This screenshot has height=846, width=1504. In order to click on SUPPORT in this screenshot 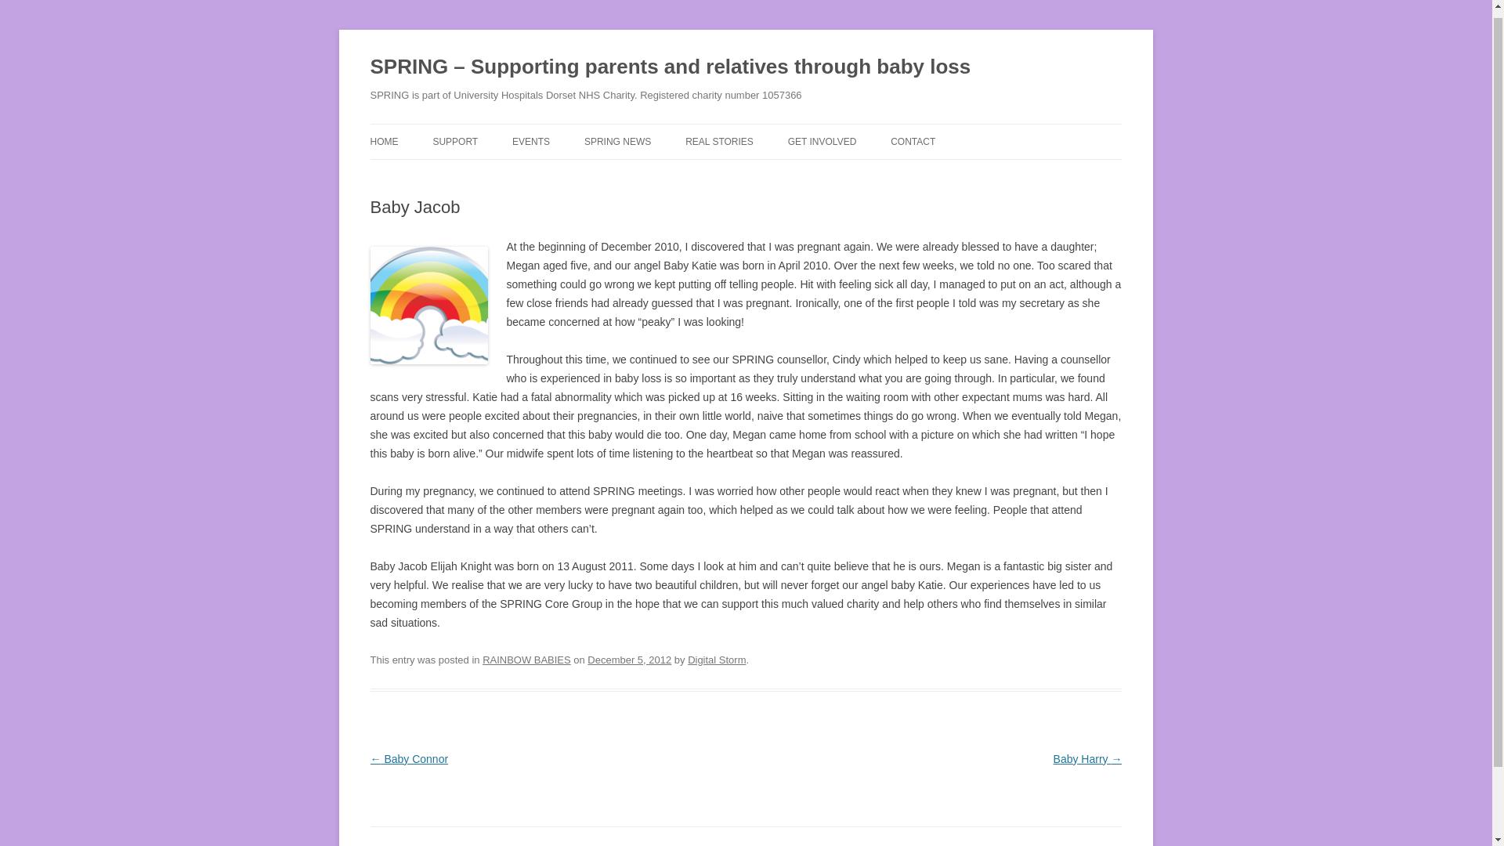, I will do `click(455, 141)`.